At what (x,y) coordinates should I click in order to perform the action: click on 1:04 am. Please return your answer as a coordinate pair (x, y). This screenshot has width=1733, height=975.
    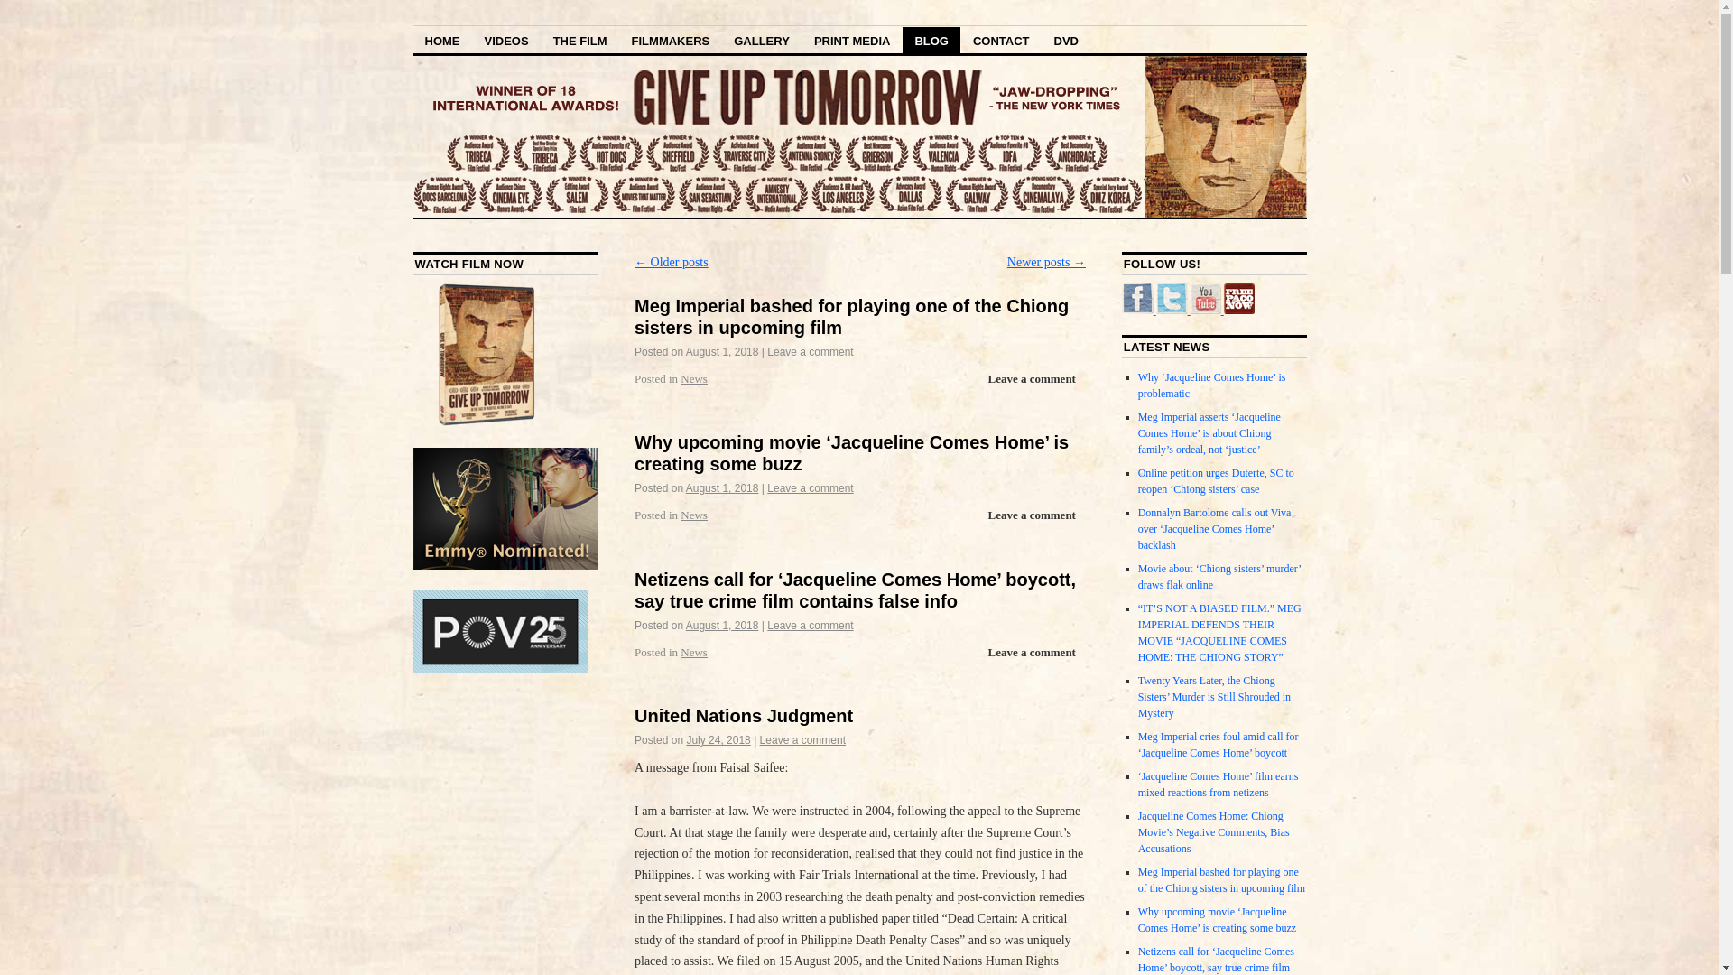
    Looking at the image, I should click on (718, 740).